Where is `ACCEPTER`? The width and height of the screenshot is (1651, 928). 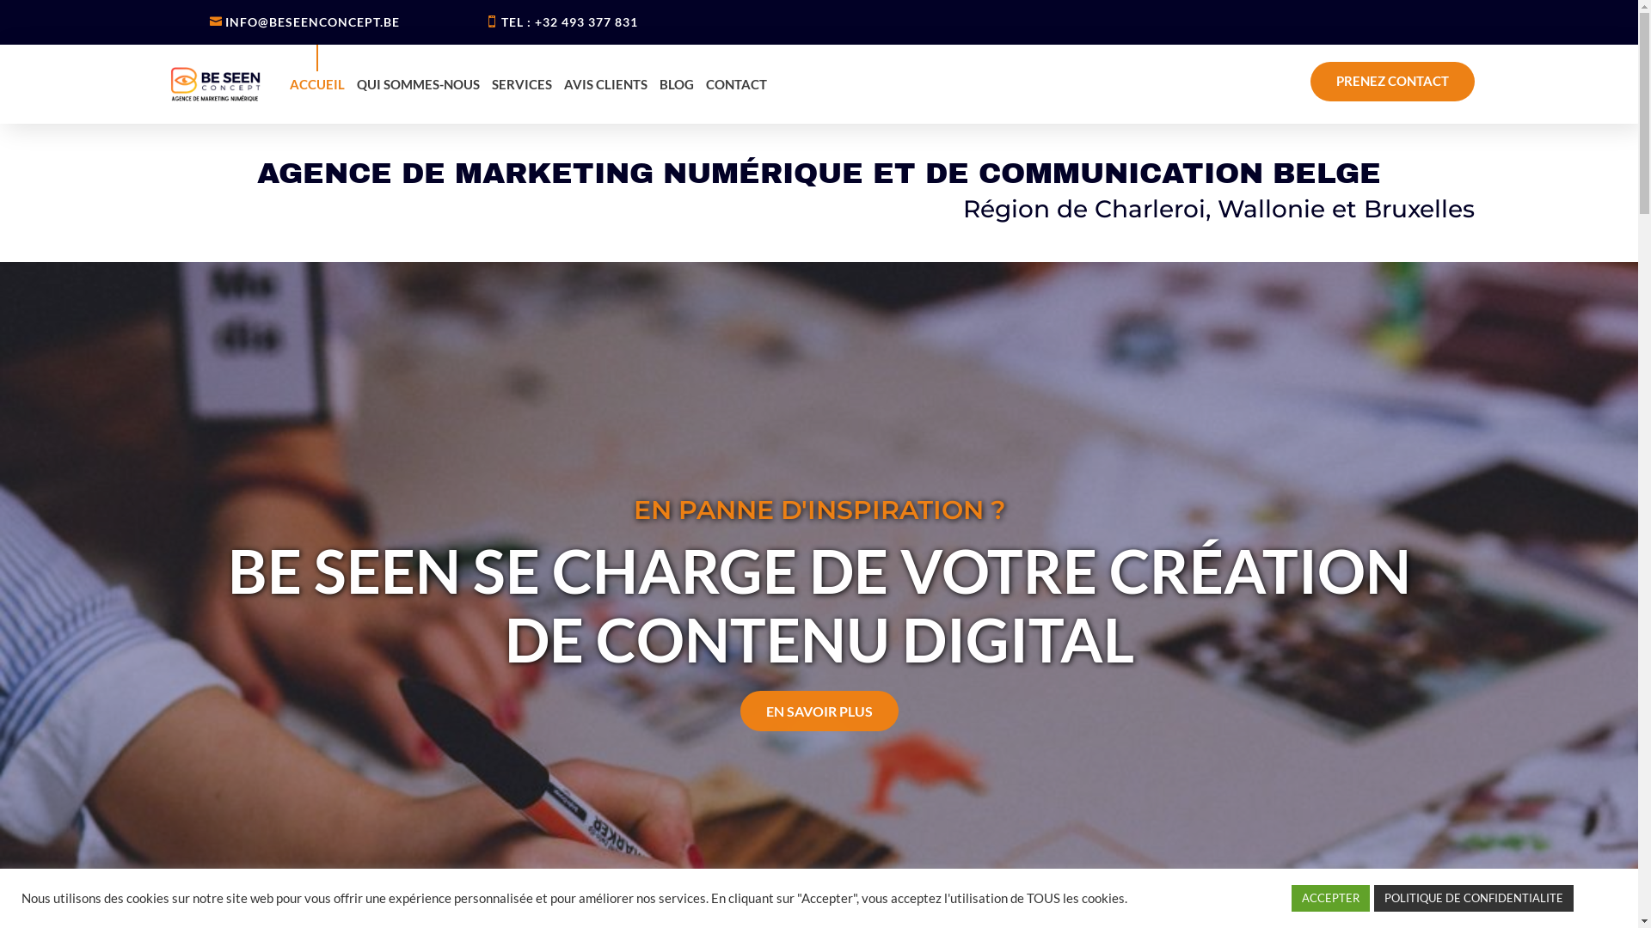
ACCEPTER is located at coordinates (1331, 899).